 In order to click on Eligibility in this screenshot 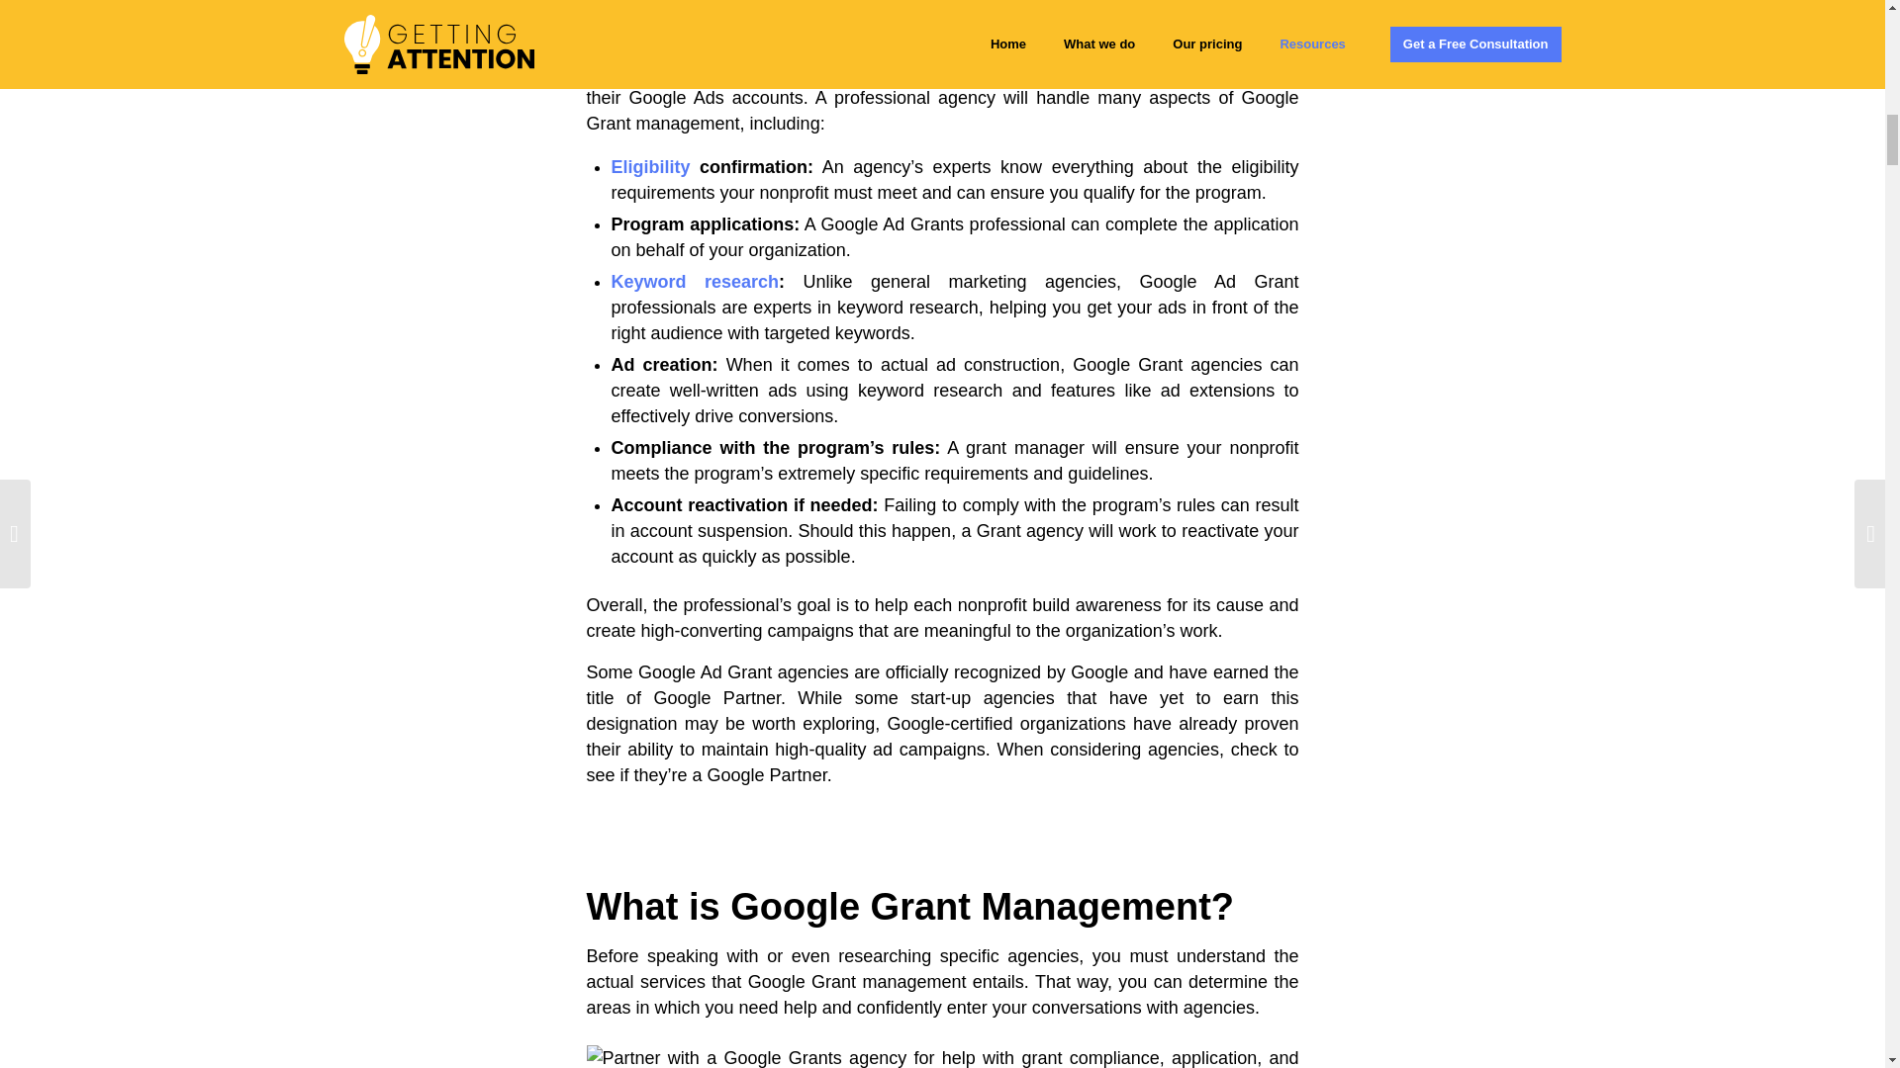, I will do `click(651, 166)`.